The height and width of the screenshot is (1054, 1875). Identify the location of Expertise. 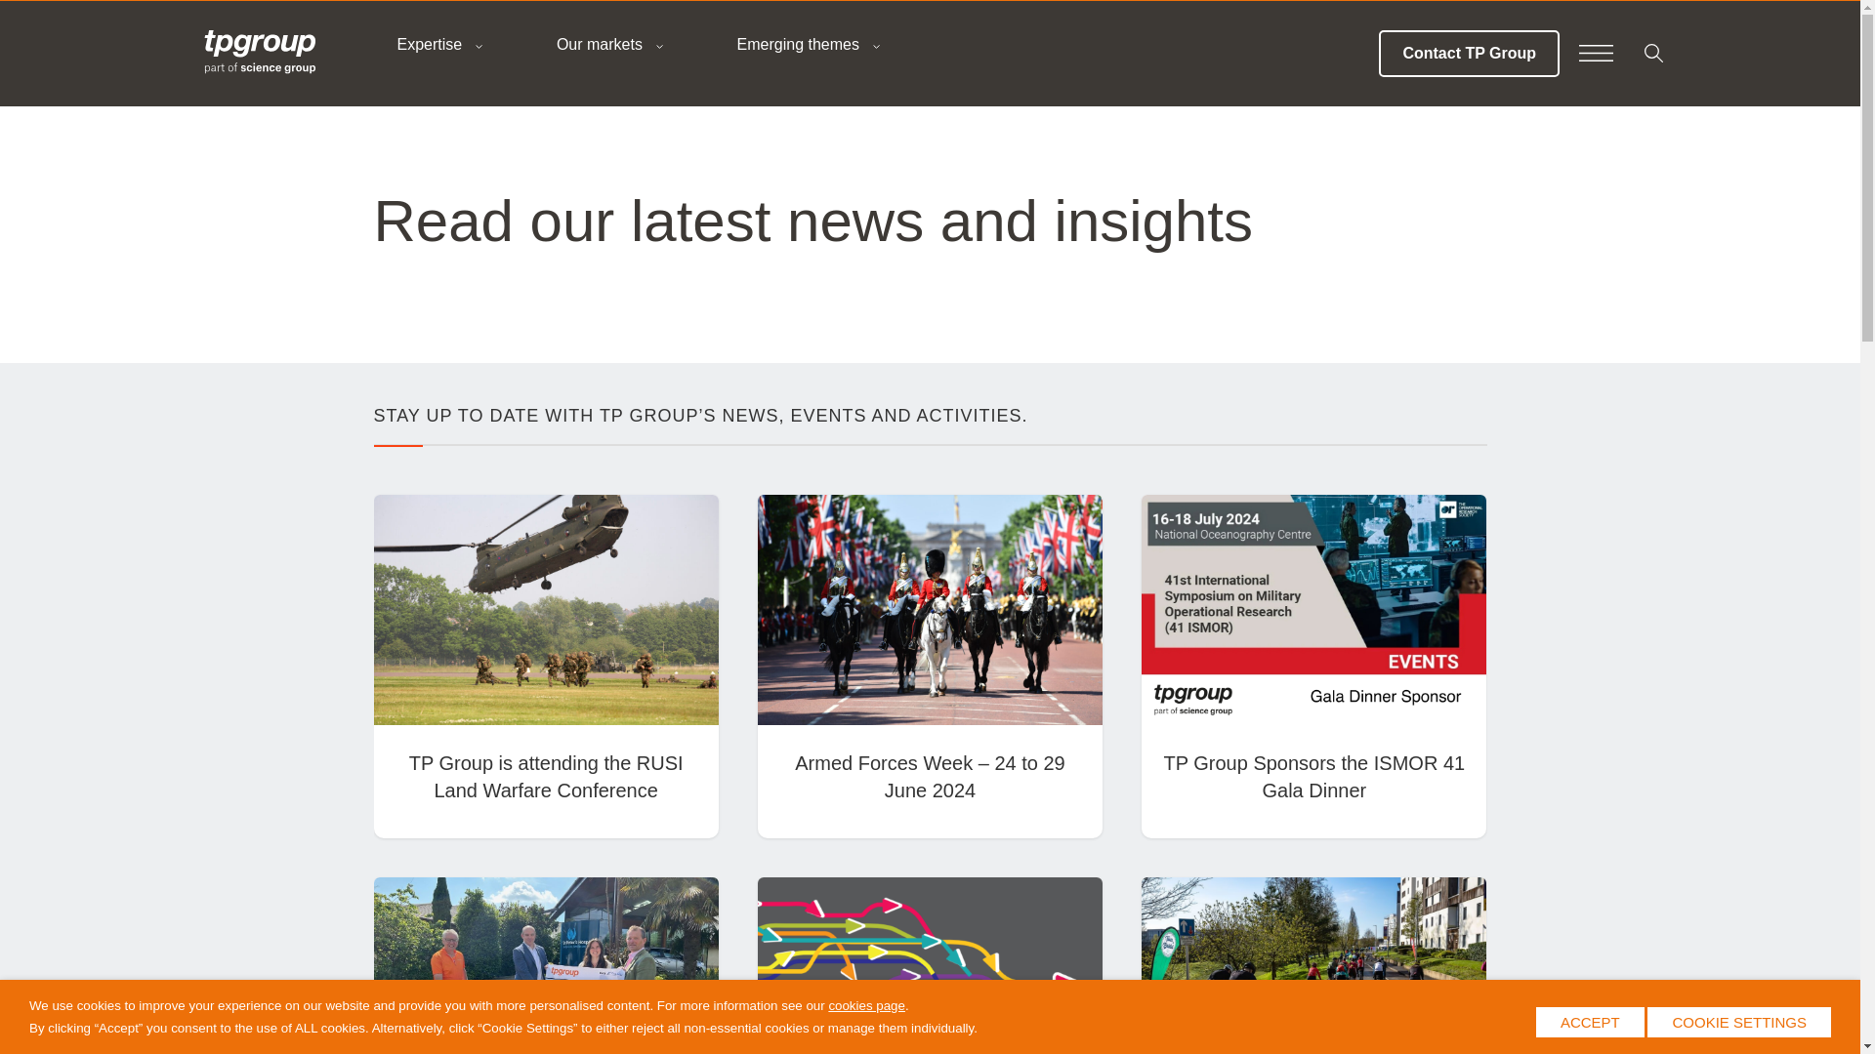
(435, 45).